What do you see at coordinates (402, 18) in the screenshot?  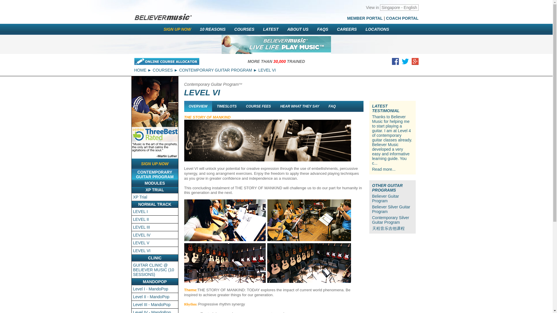 I see `COACH PORTAL` at bounding box center [402, 18].